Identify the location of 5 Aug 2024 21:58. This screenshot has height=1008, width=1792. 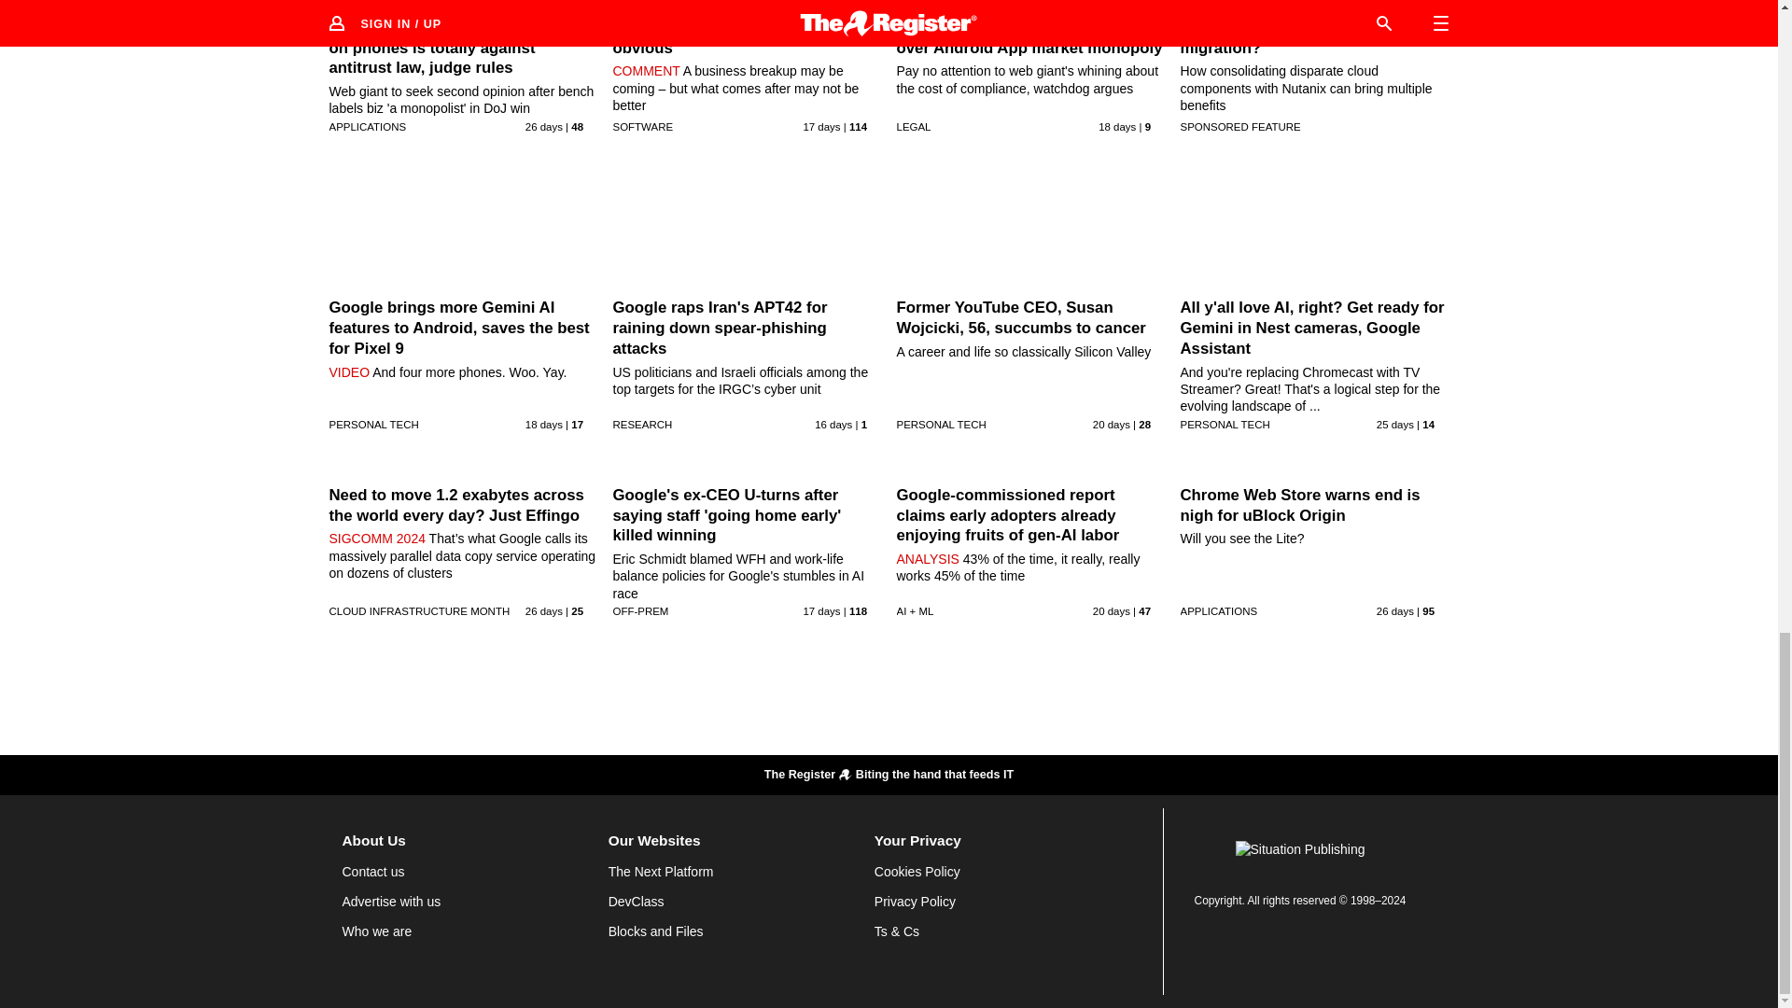
(543, 126).